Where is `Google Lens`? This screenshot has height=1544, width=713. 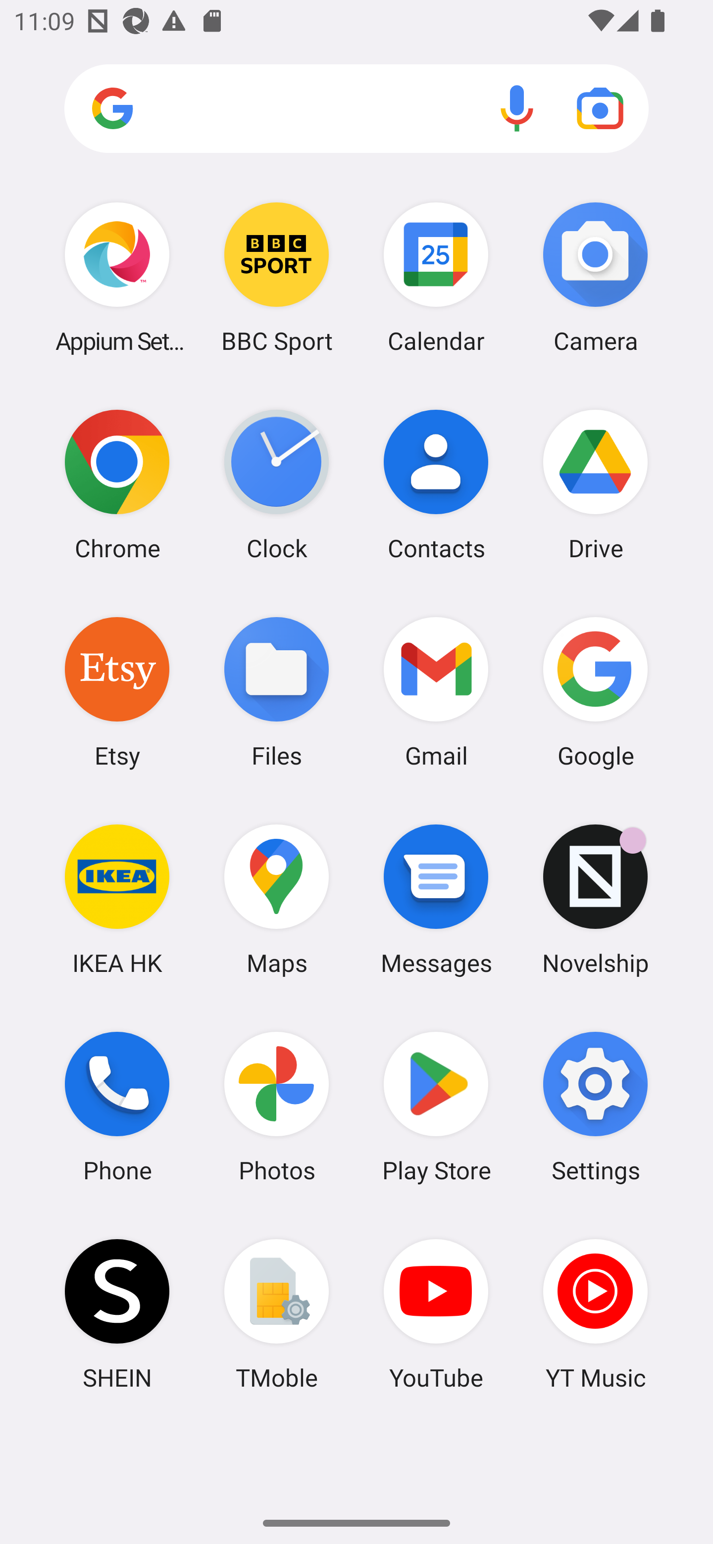
Google Lens is located at coordinates (600, 108).